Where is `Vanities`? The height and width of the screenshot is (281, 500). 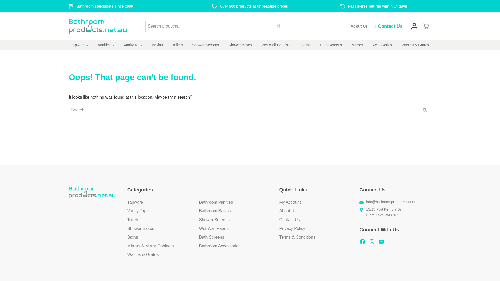 Vanities is located at coordinates (106, 45).